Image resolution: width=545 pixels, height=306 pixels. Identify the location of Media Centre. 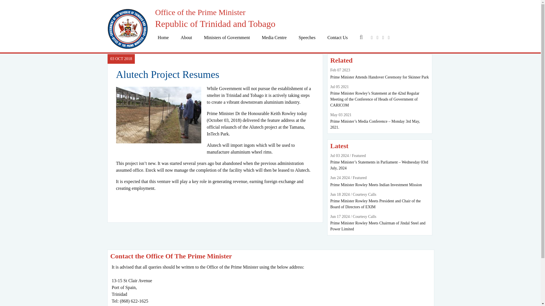
(274, 37).